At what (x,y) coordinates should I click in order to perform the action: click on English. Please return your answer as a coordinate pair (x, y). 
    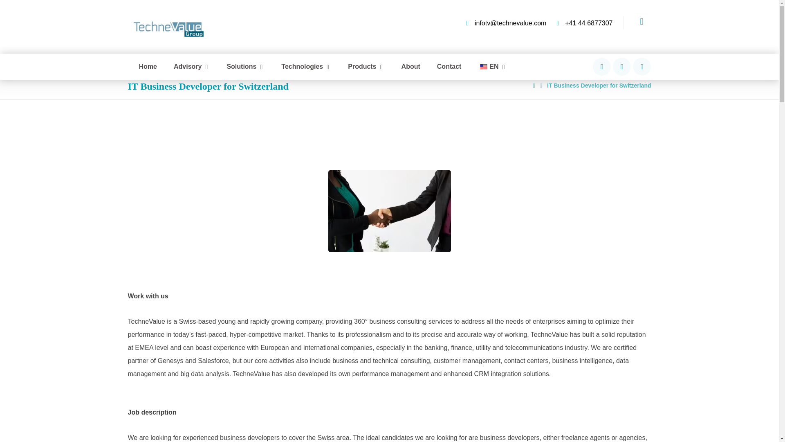
    Looking at the image, I should click on (483, 66).